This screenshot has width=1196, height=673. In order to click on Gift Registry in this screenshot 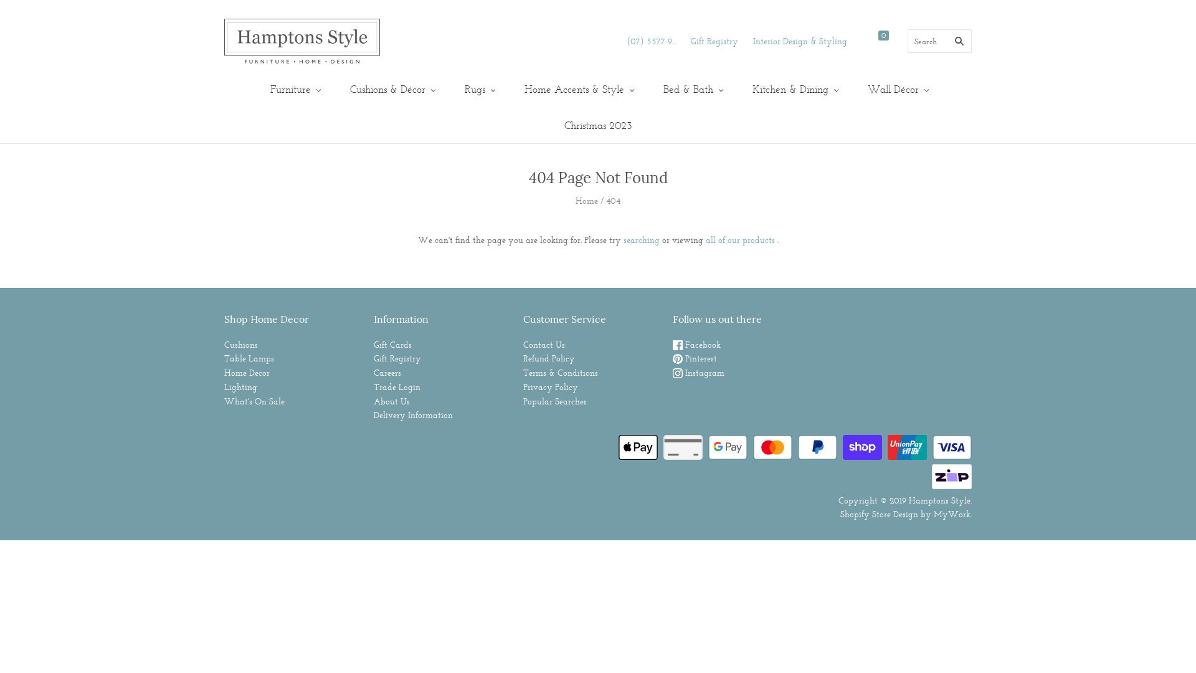, I will do `click(714, 41)`.